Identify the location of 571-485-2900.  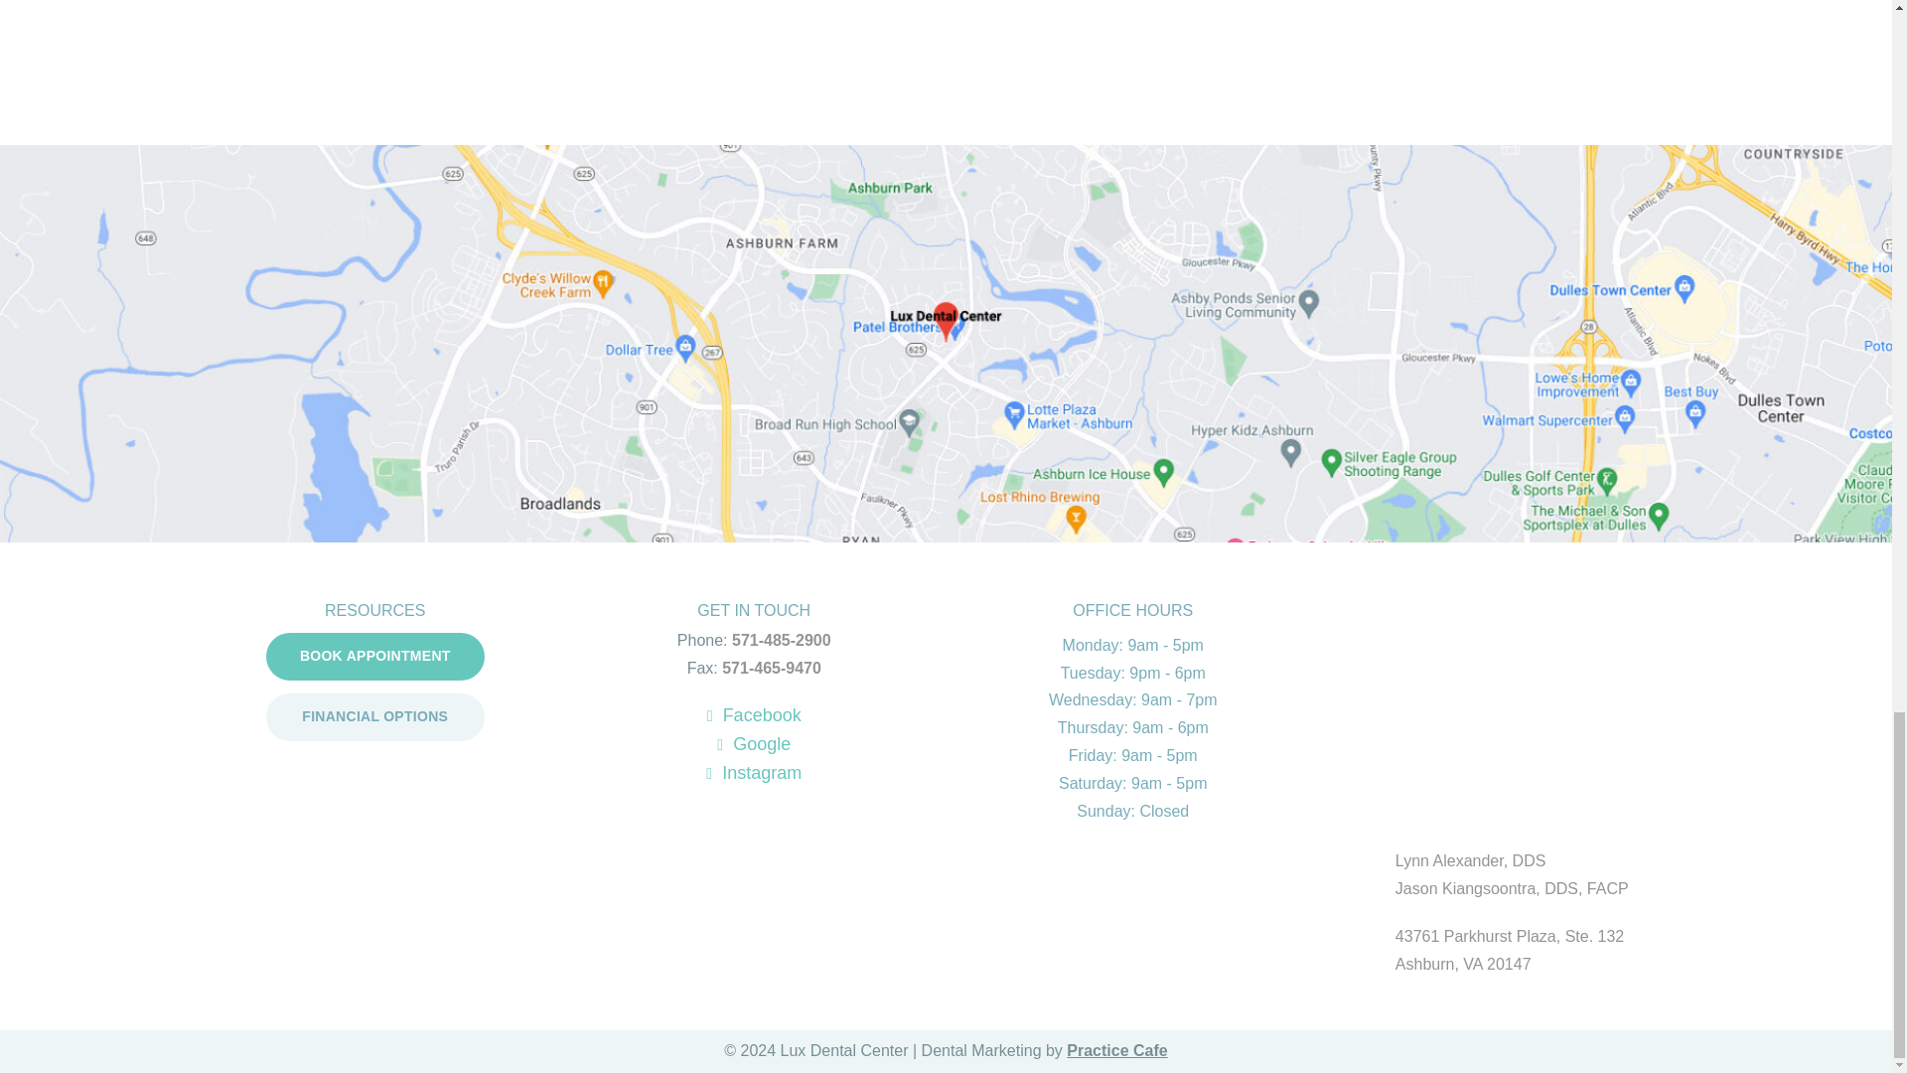
(782, 640).